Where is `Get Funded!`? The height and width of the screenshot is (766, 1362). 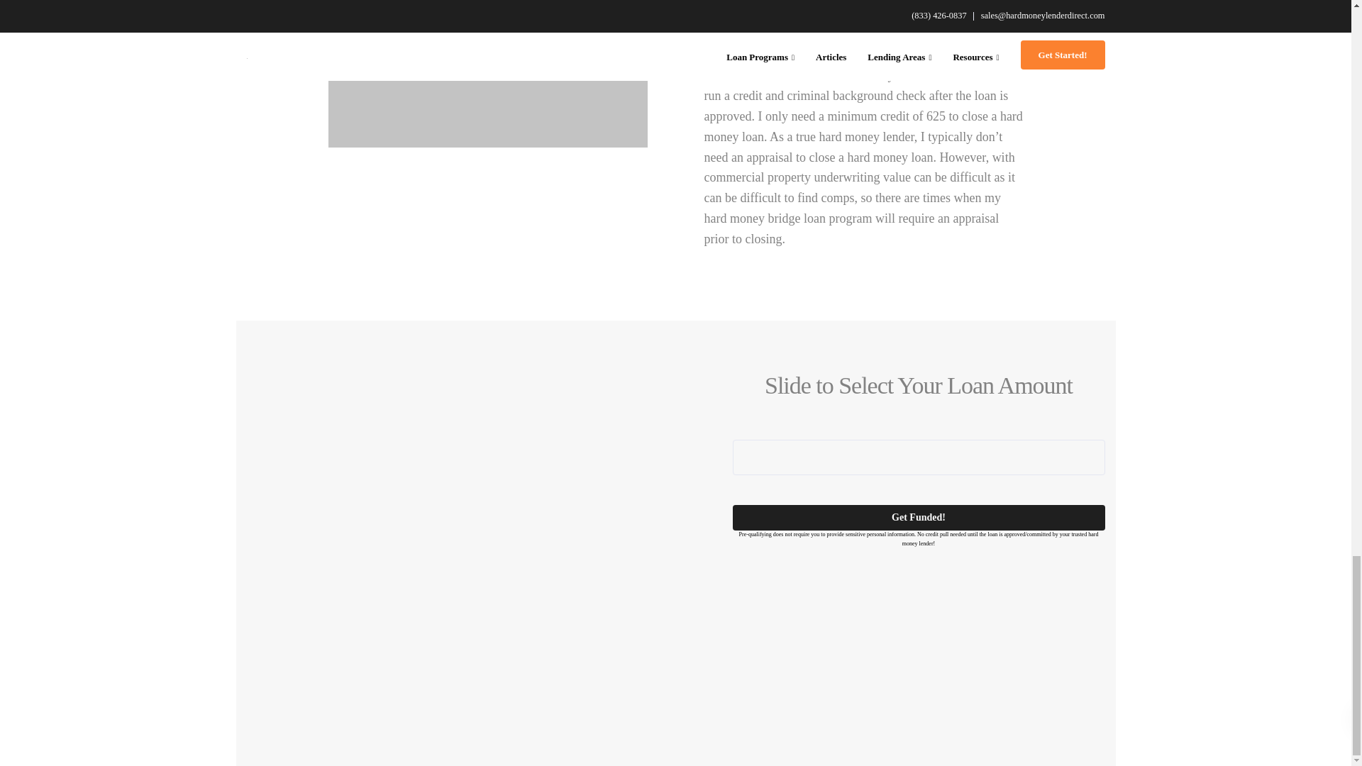 Get Funded! is located at coordinates (918, 518).